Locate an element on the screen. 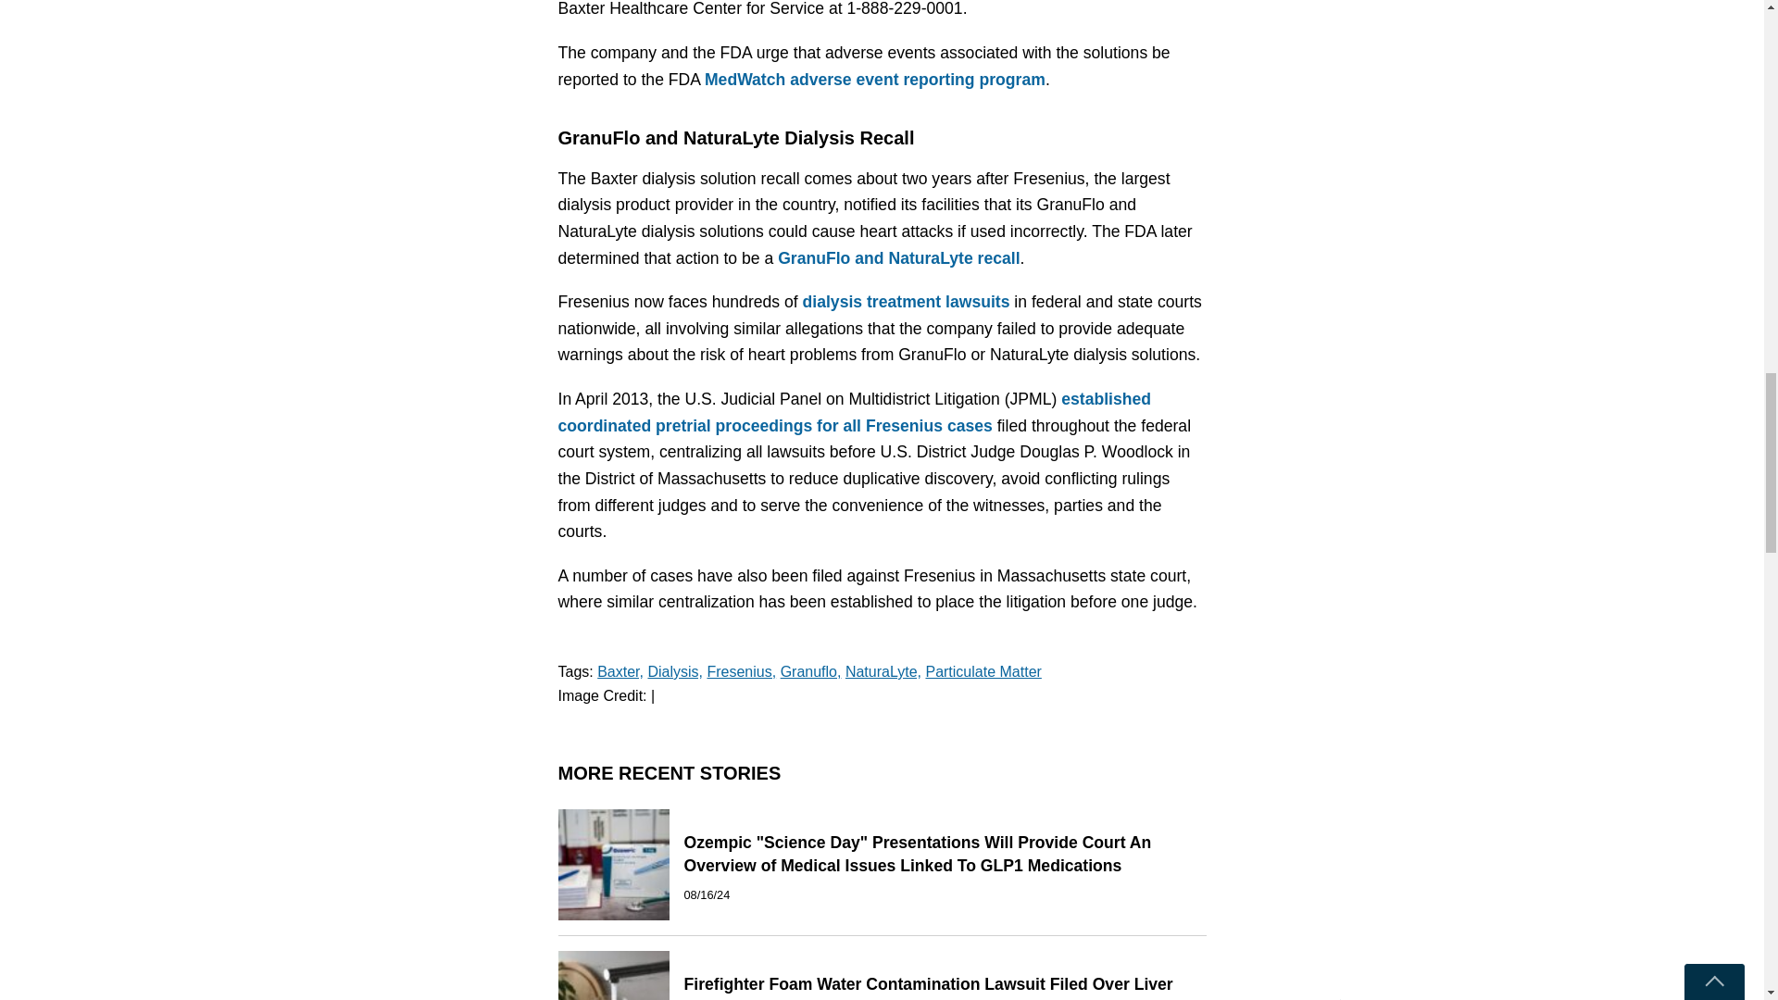 This screenshot has height=1000, width=1778. dialysis treatment lawsuits is located at coordinates (906, 302).